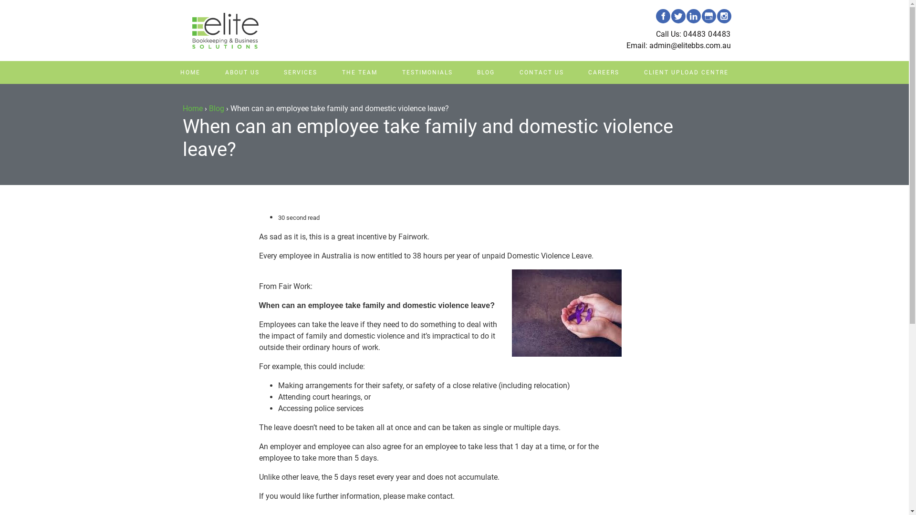 This screenshot has height=515, width=916. Describe the element at coordinates (486, 72) in the screenshot. I see `BLOG` at that location.